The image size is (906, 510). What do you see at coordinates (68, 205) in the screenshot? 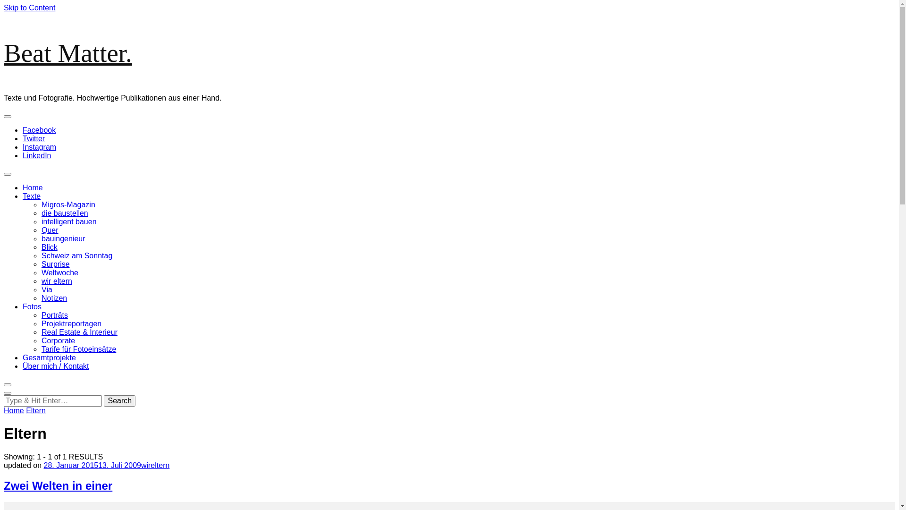
I see `Migros-Magazin` at bounding box center [68, 205].